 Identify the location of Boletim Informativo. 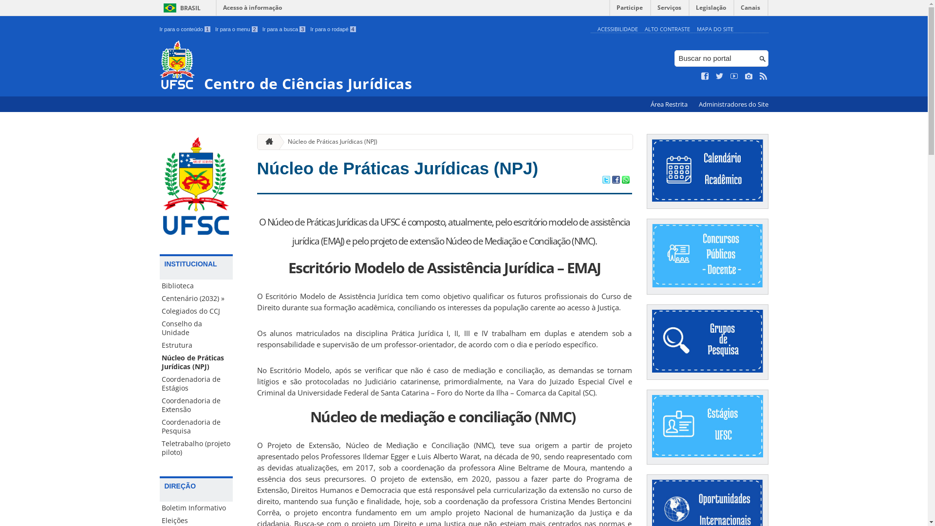
(196, 508).